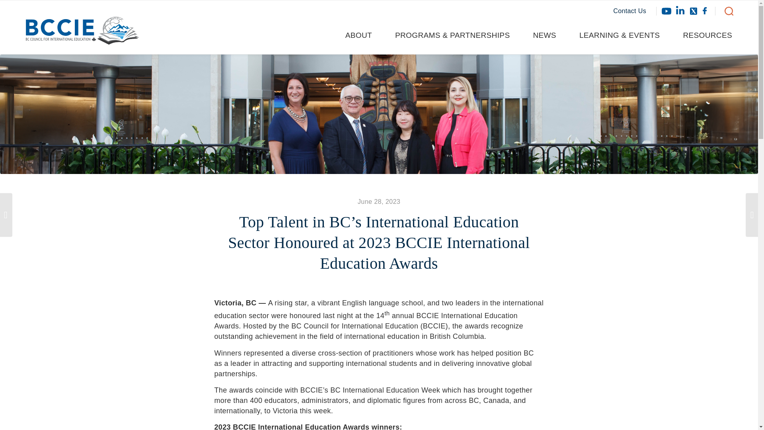  What do you see at coordinates (82, 30) in the screenshot?
I see `bccie-logo` at bounding box center [82, 30].